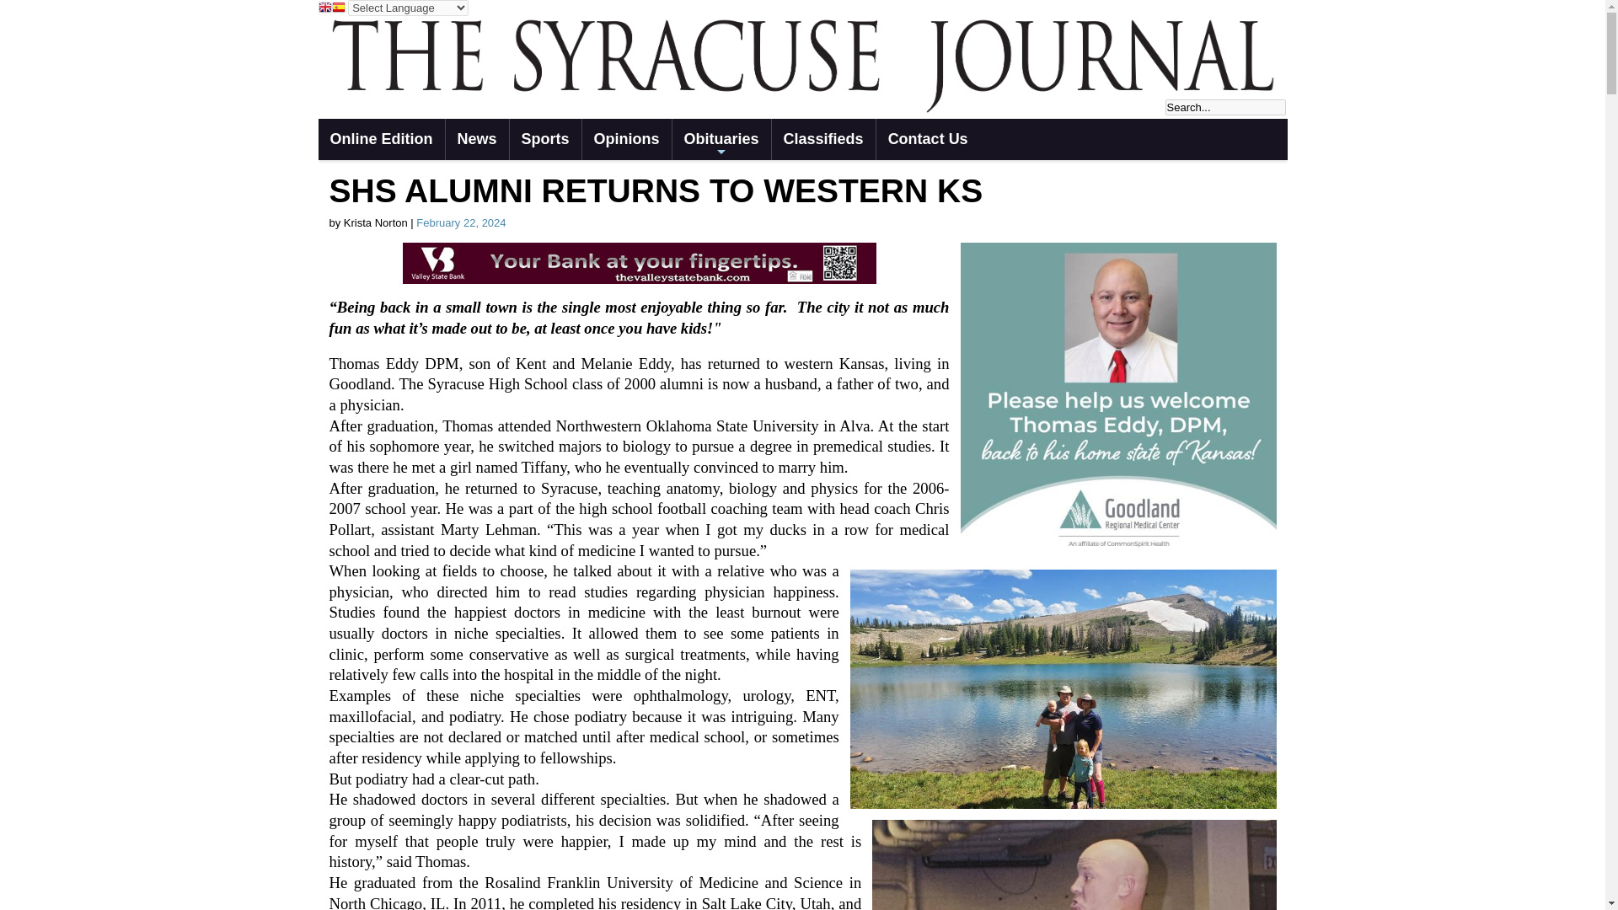 Image resolution: width=1618 pixels, height=910 pixels. Describe the element at coordinates (544, 140) in the screenshot. I see `Sports` at that location.